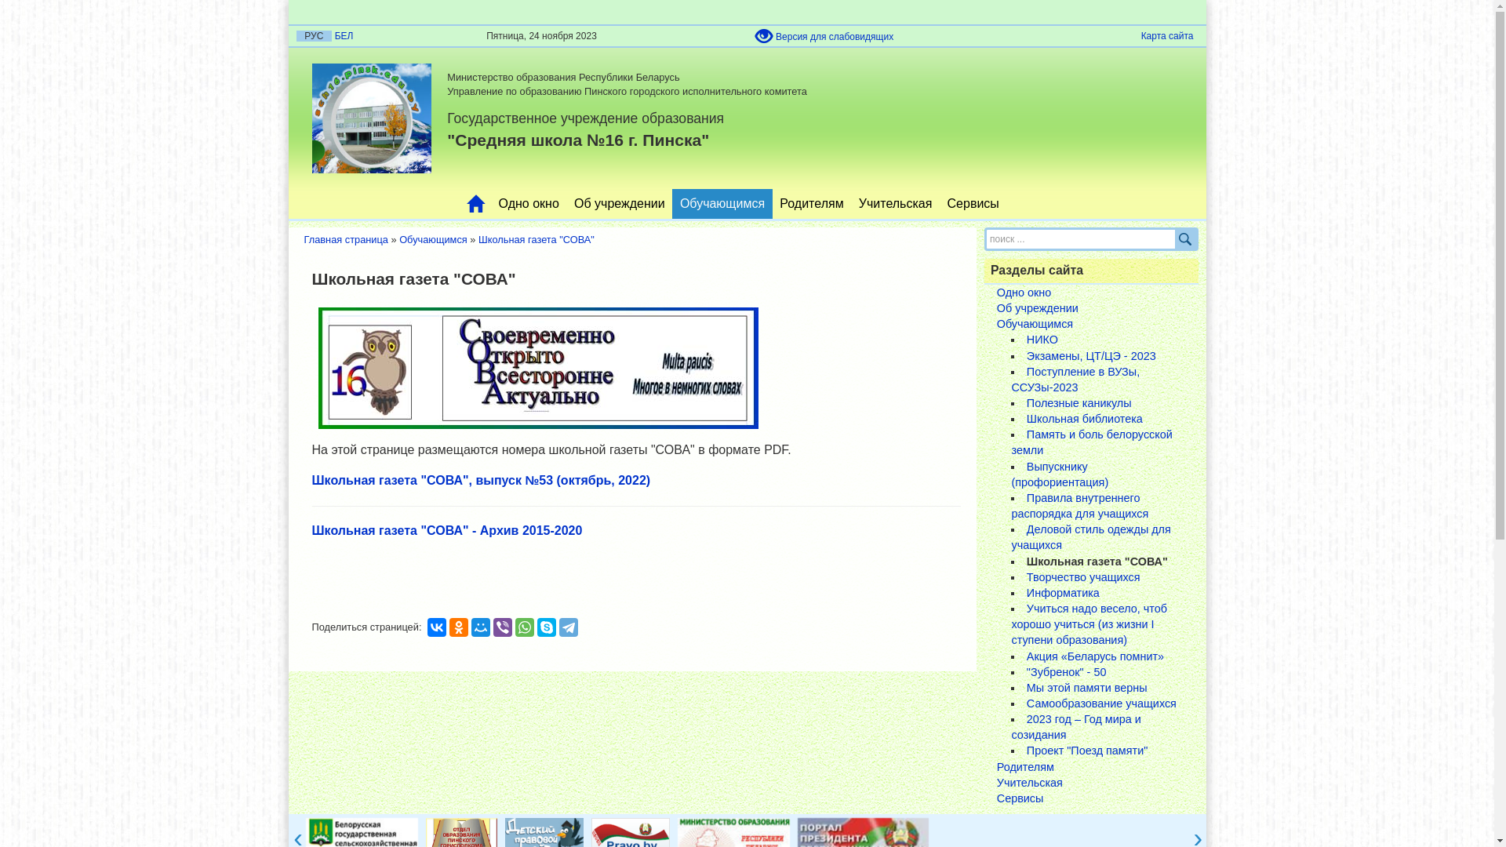 The image size is (1506, 847). Describe the element at coordinates (547, 627) in the screenshot. I see `Skype` at that location.